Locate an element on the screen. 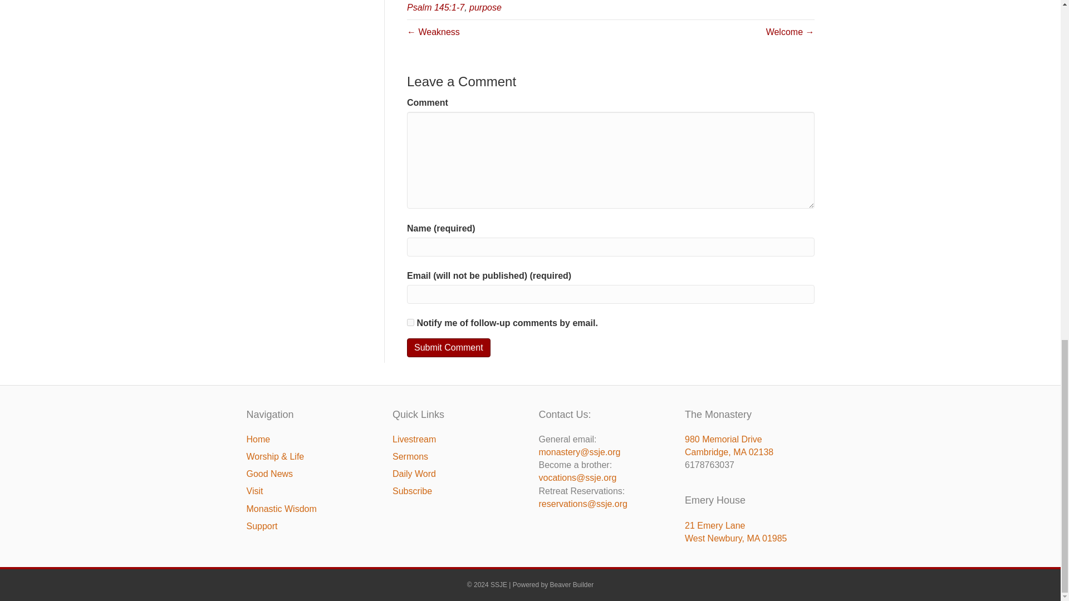 The image size is (1069, 601). subscribe is located at coordinates (411, 323).